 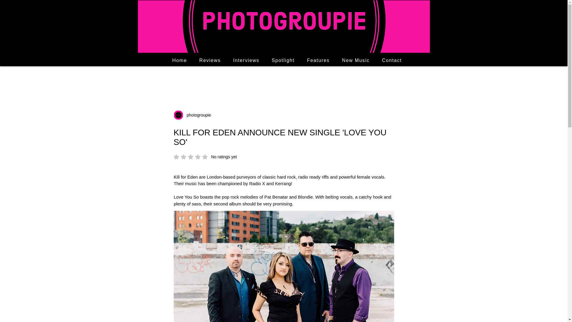 I want to click on Features, so click(x=318, y=60).